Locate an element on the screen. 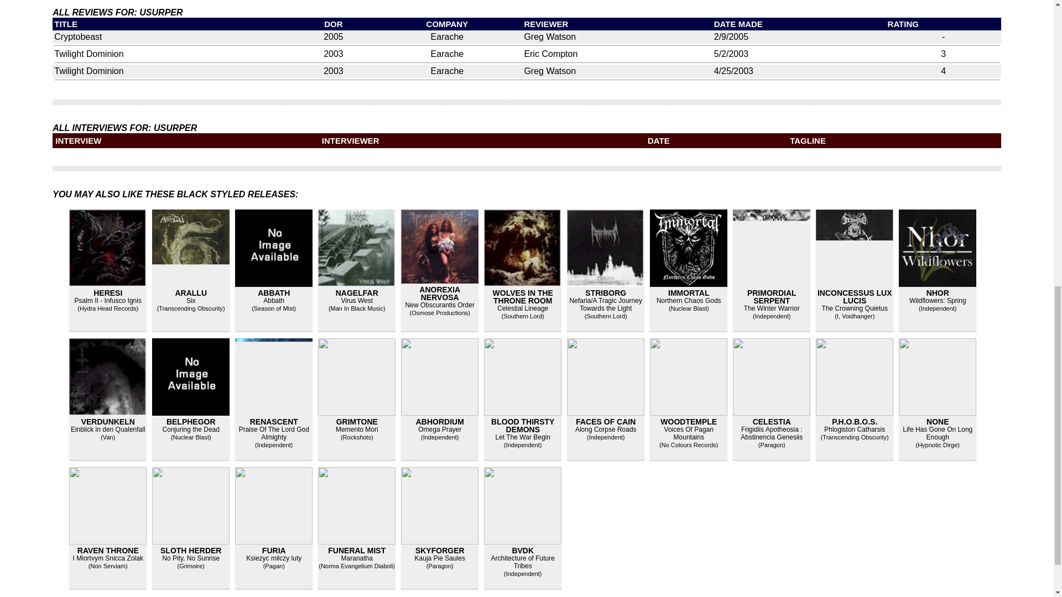  Celestial Lineage is located at coordinates (522, 308).